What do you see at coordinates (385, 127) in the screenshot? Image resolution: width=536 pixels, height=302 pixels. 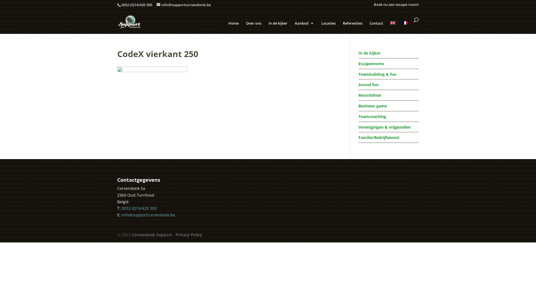 I see `Verenigingen & vrijgezellen` at bounding box center [385, 127].